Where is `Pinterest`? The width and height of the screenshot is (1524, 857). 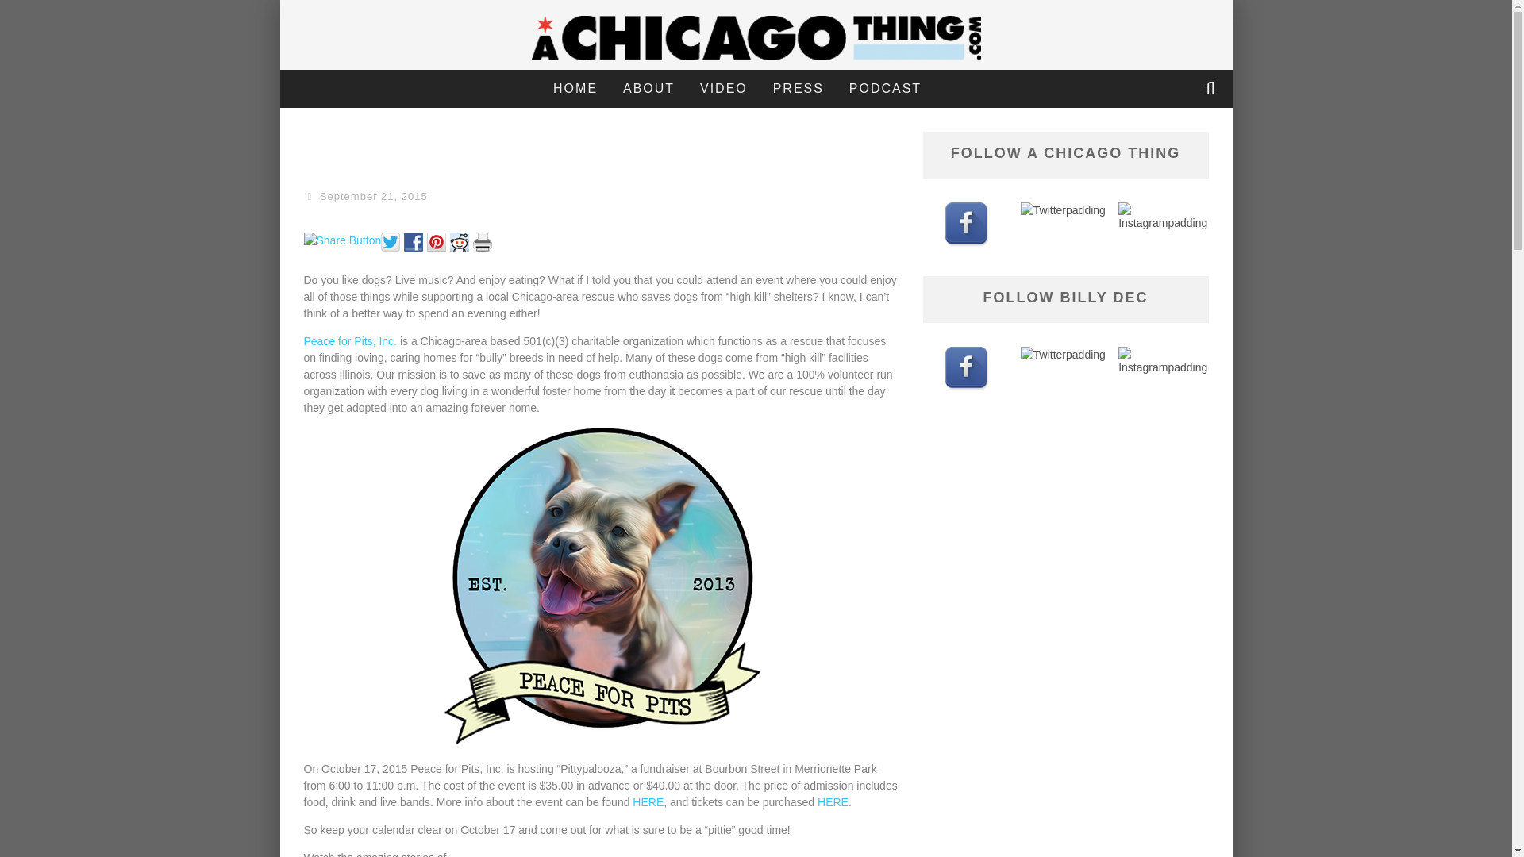 Pinterest is located at coordinates (438, 240).